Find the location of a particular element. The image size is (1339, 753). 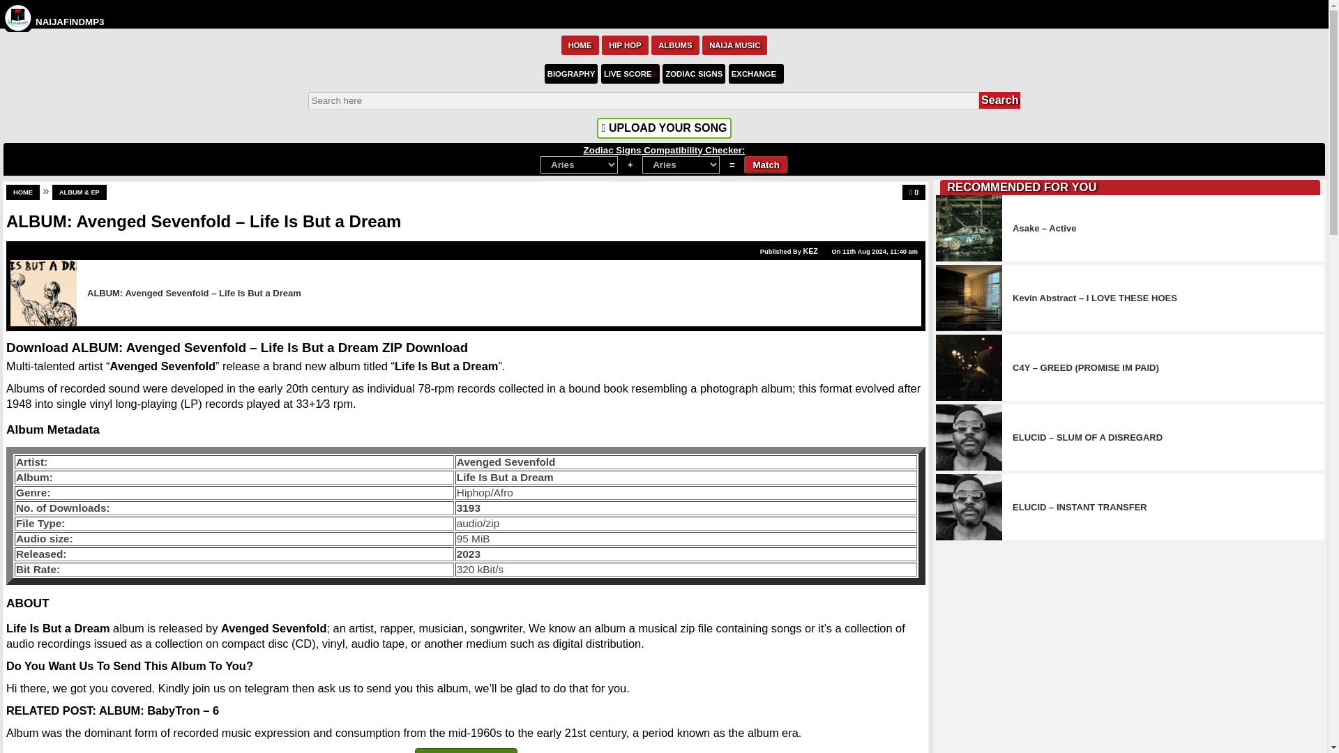

EXCHANGE is located at coordinates (756, 73).